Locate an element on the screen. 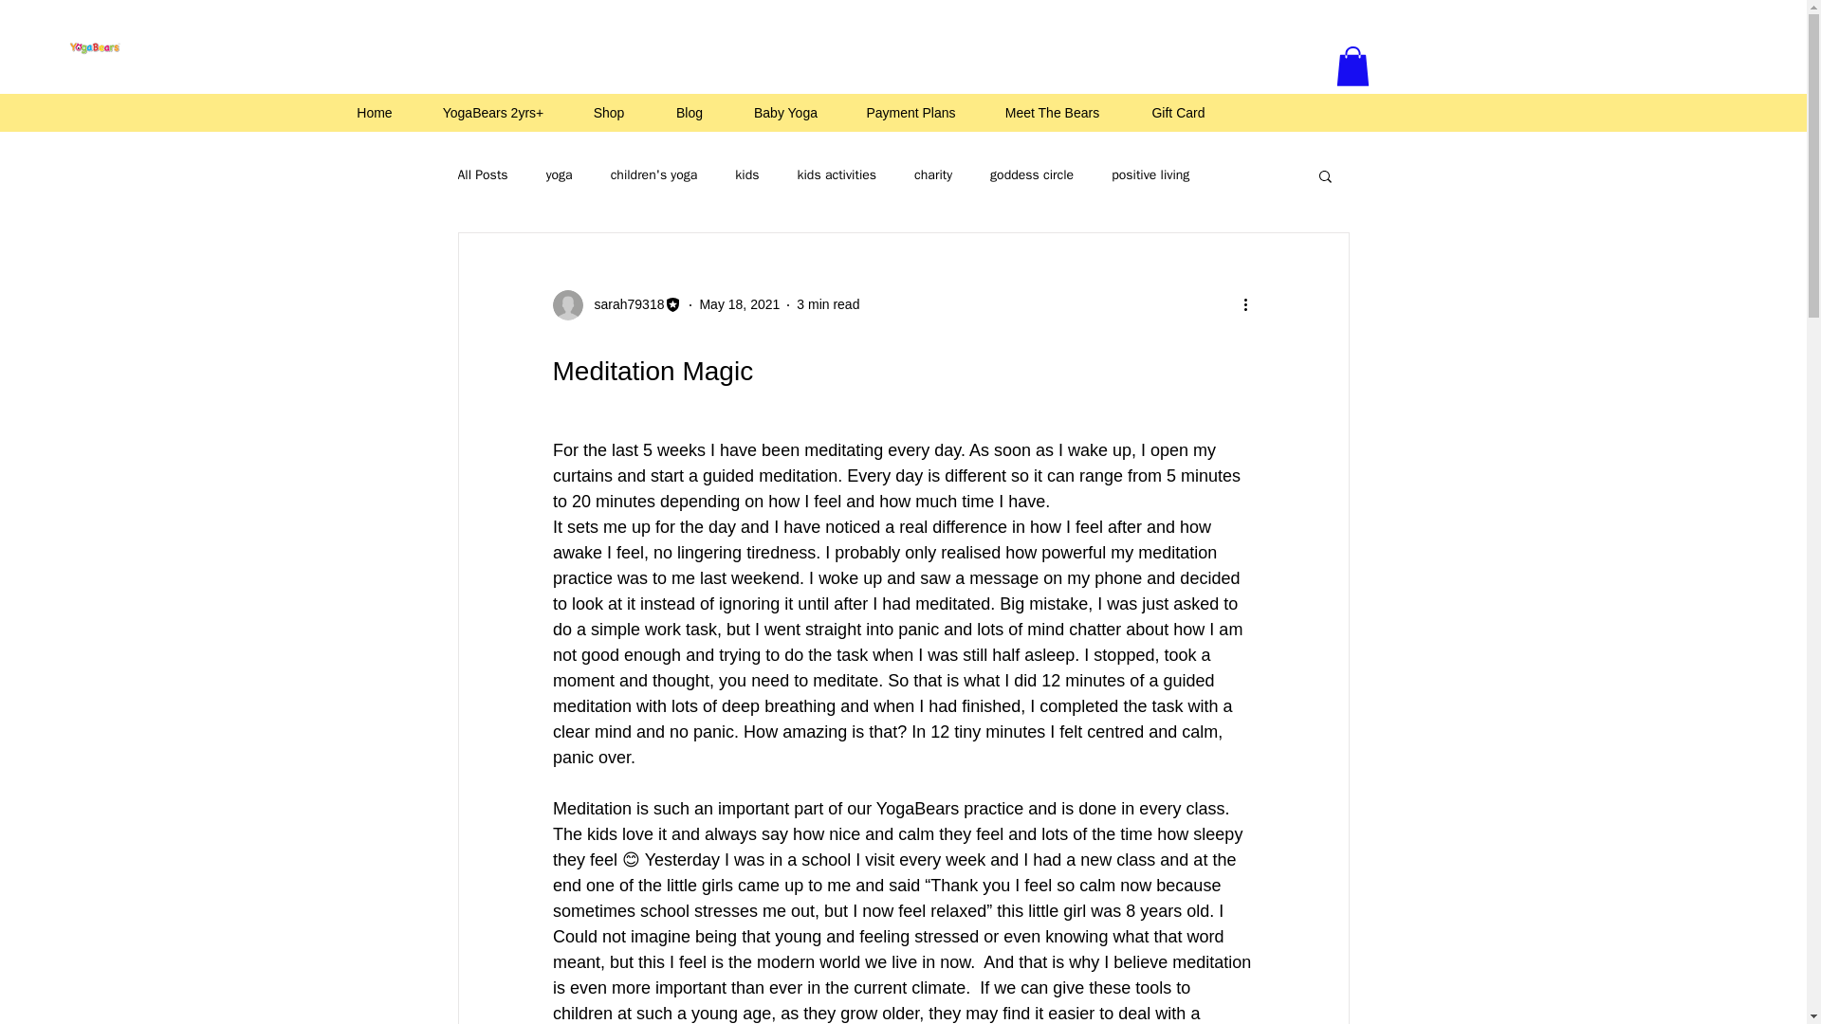 This screenshot has height=1024, width=1821. All Posts is located at coordinates (482, 175).